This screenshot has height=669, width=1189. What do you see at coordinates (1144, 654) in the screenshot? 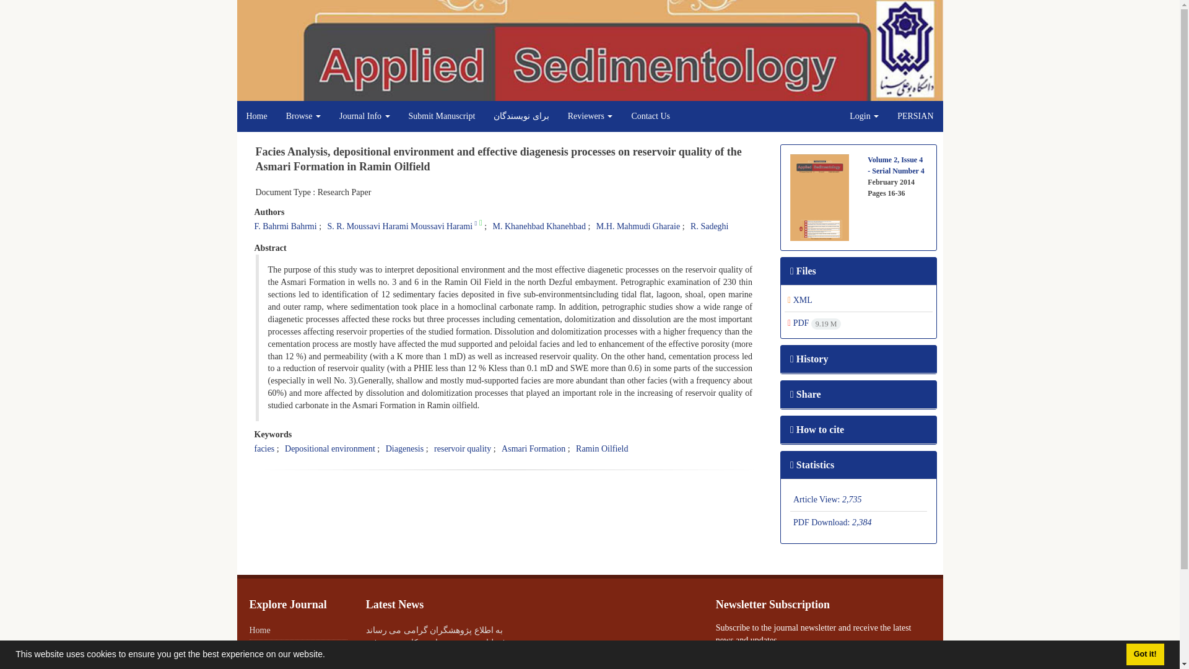
I see `Got it!` at bounding box center [1144, 654].